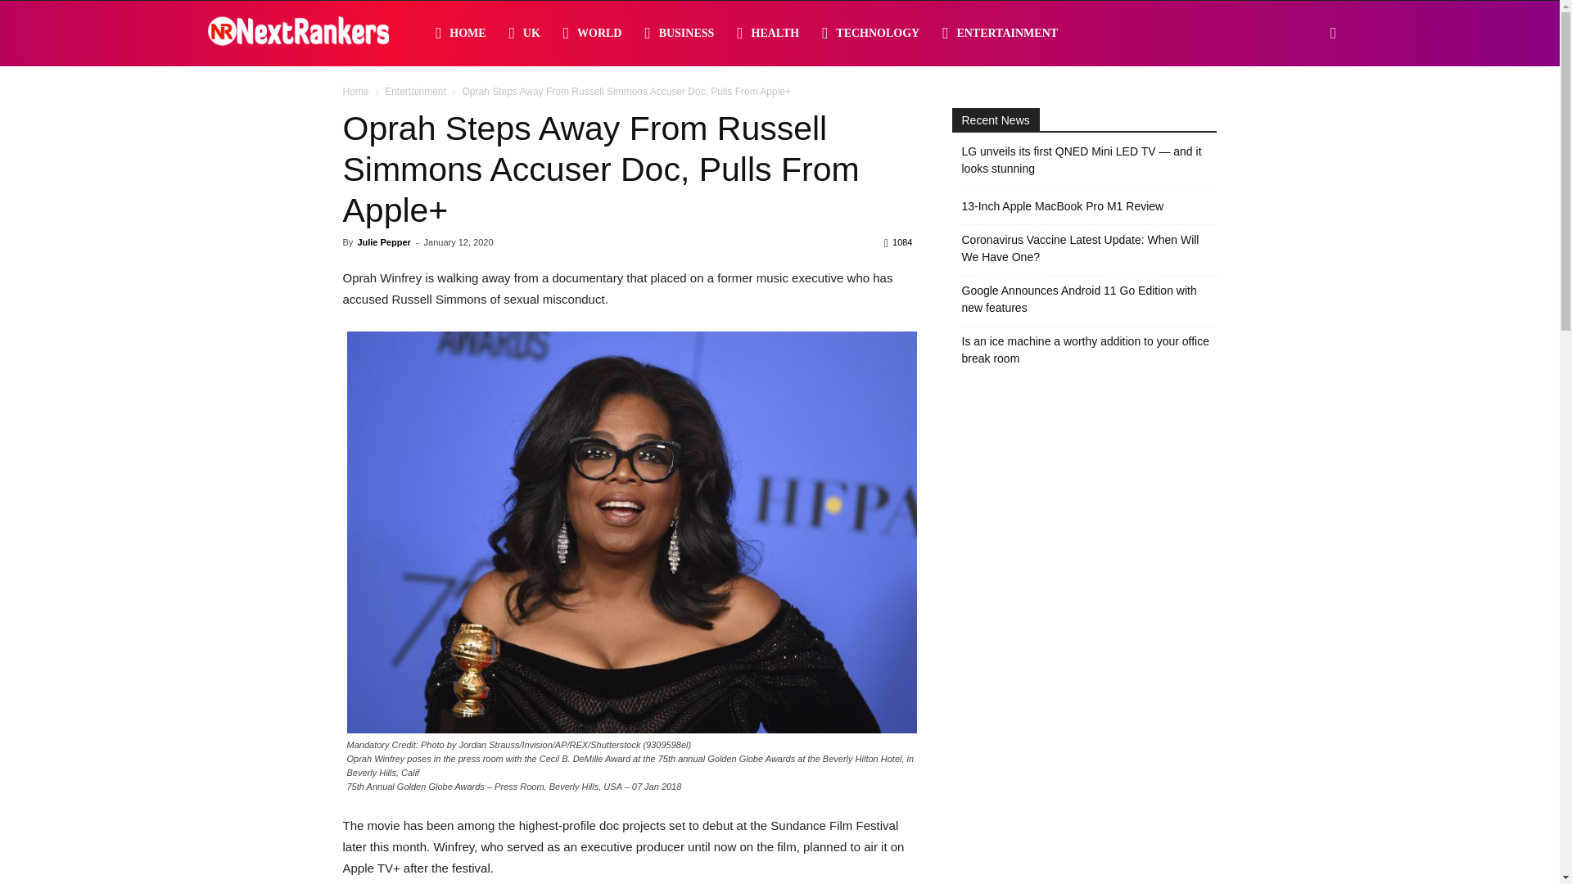  I want to click on NextRankers, so click(298, 34).